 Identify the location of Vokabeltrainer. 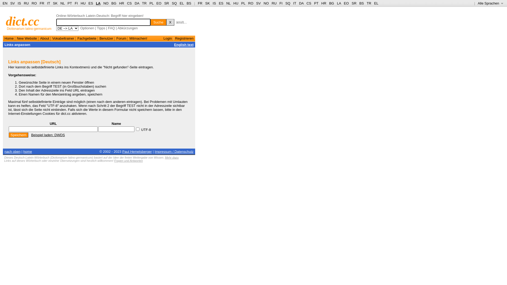
(63, 39).